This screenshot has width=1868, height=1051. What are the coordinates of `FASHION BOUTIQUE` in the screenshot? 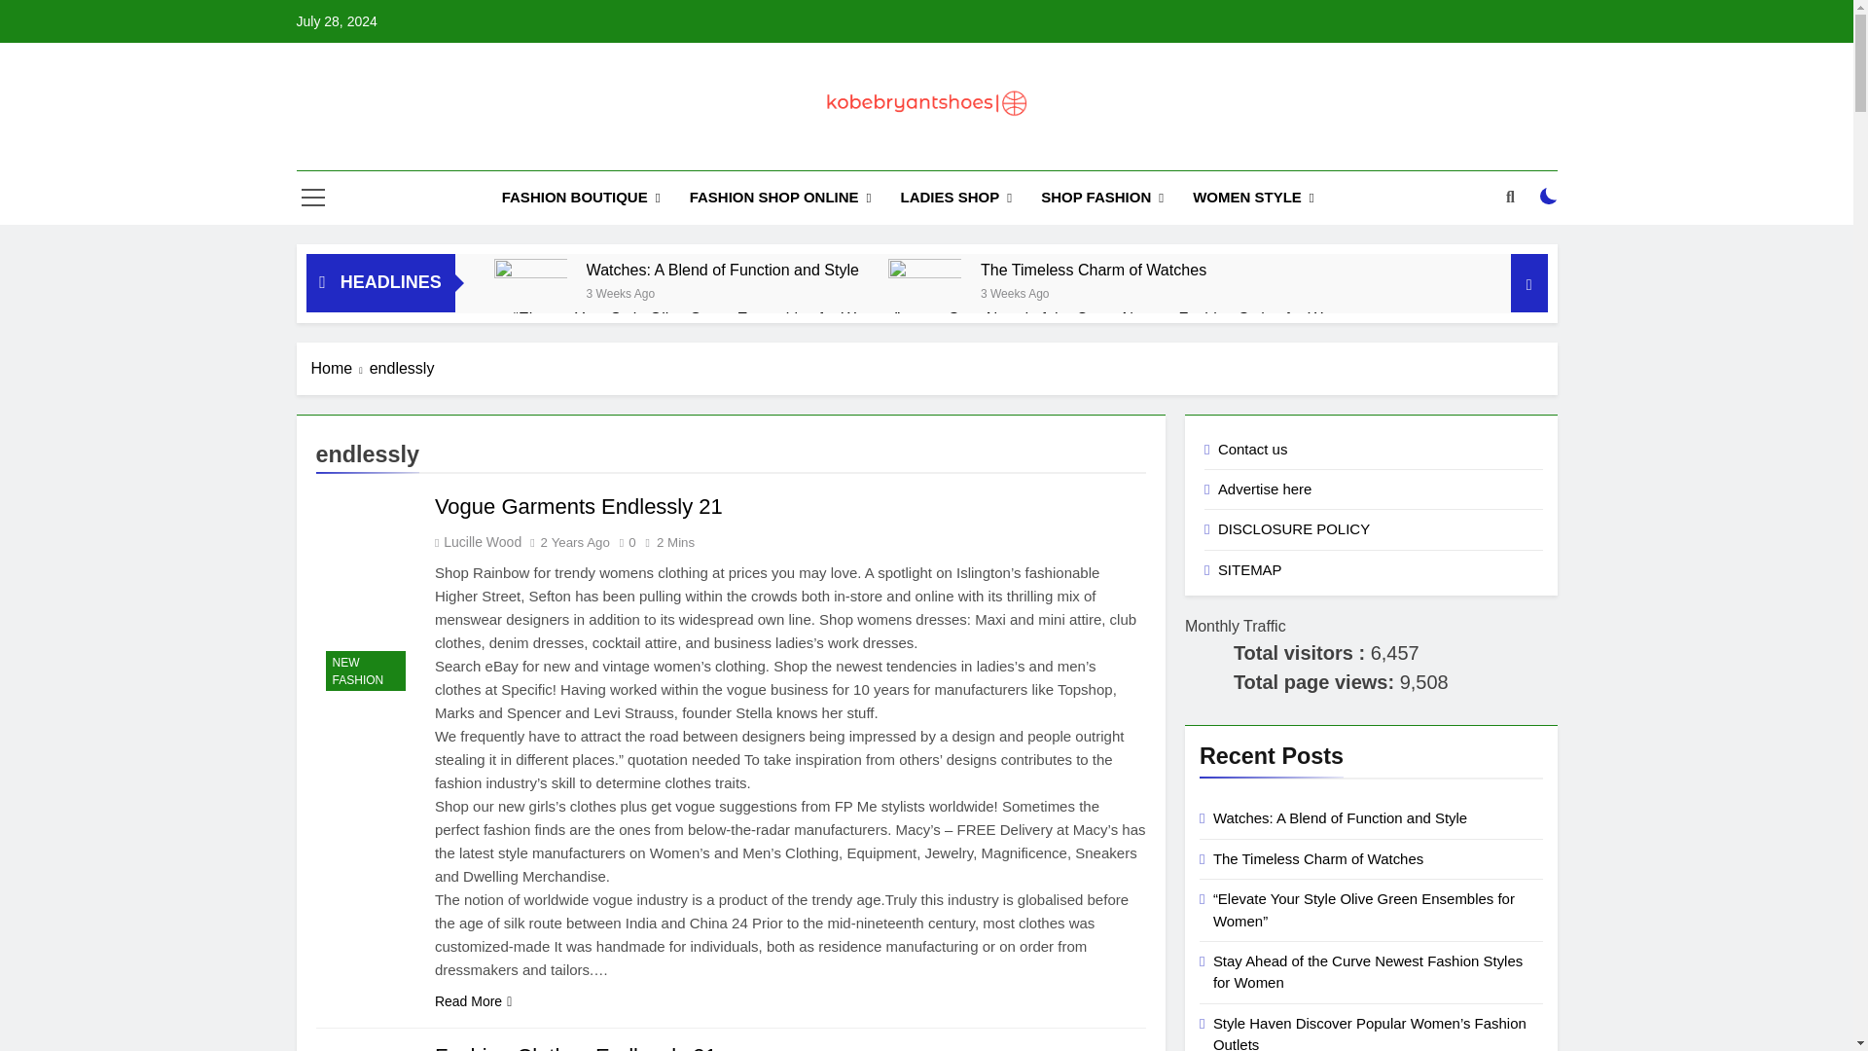 It's located at (581, 199).